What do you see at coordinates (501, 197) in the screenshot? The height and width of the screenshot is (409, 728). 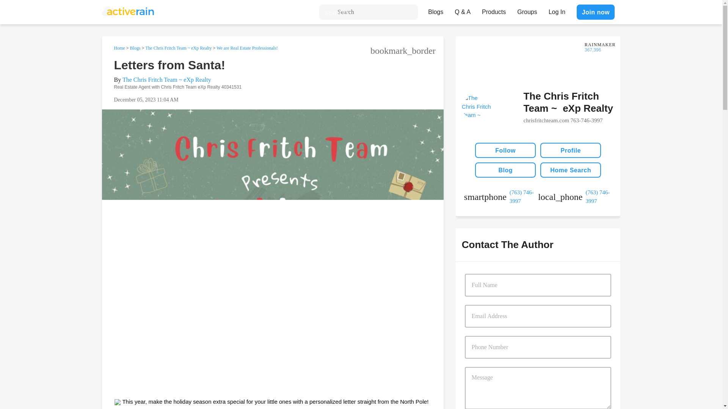 I see `cell` at bounding box center [501, 197].